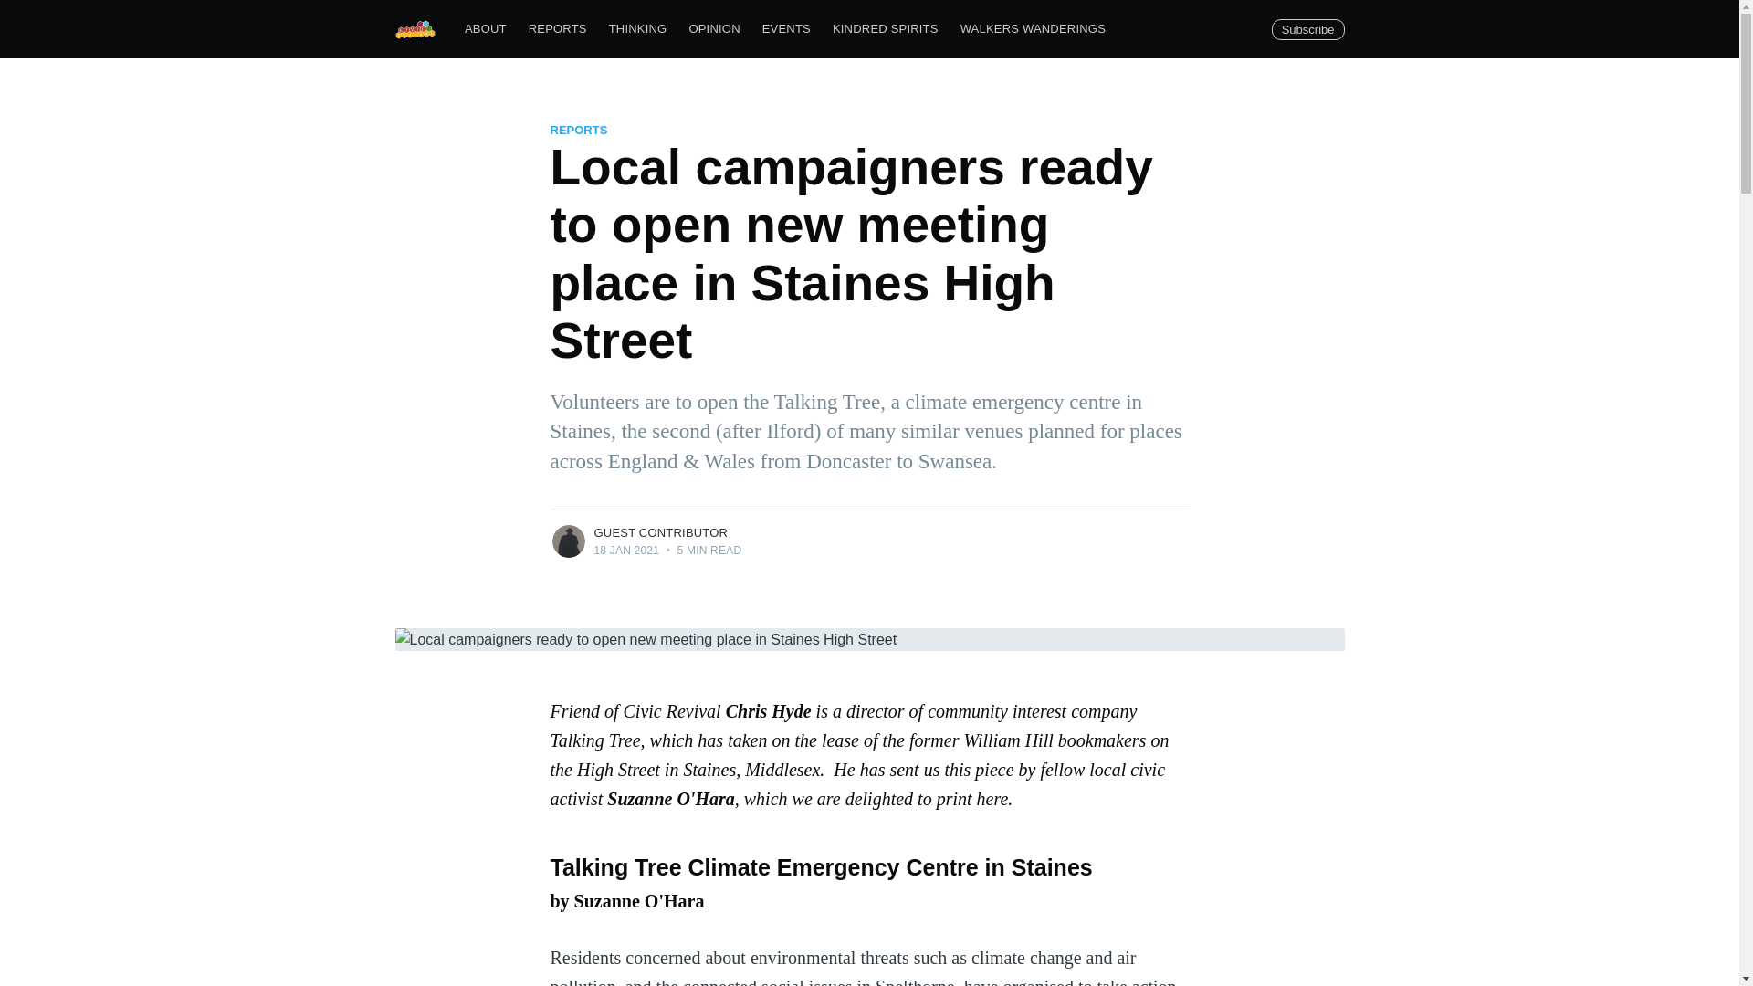  What do you see at coordinates (787, 29) in the screenshot?
I see `EVENTS` at bounding box center [787, 29].